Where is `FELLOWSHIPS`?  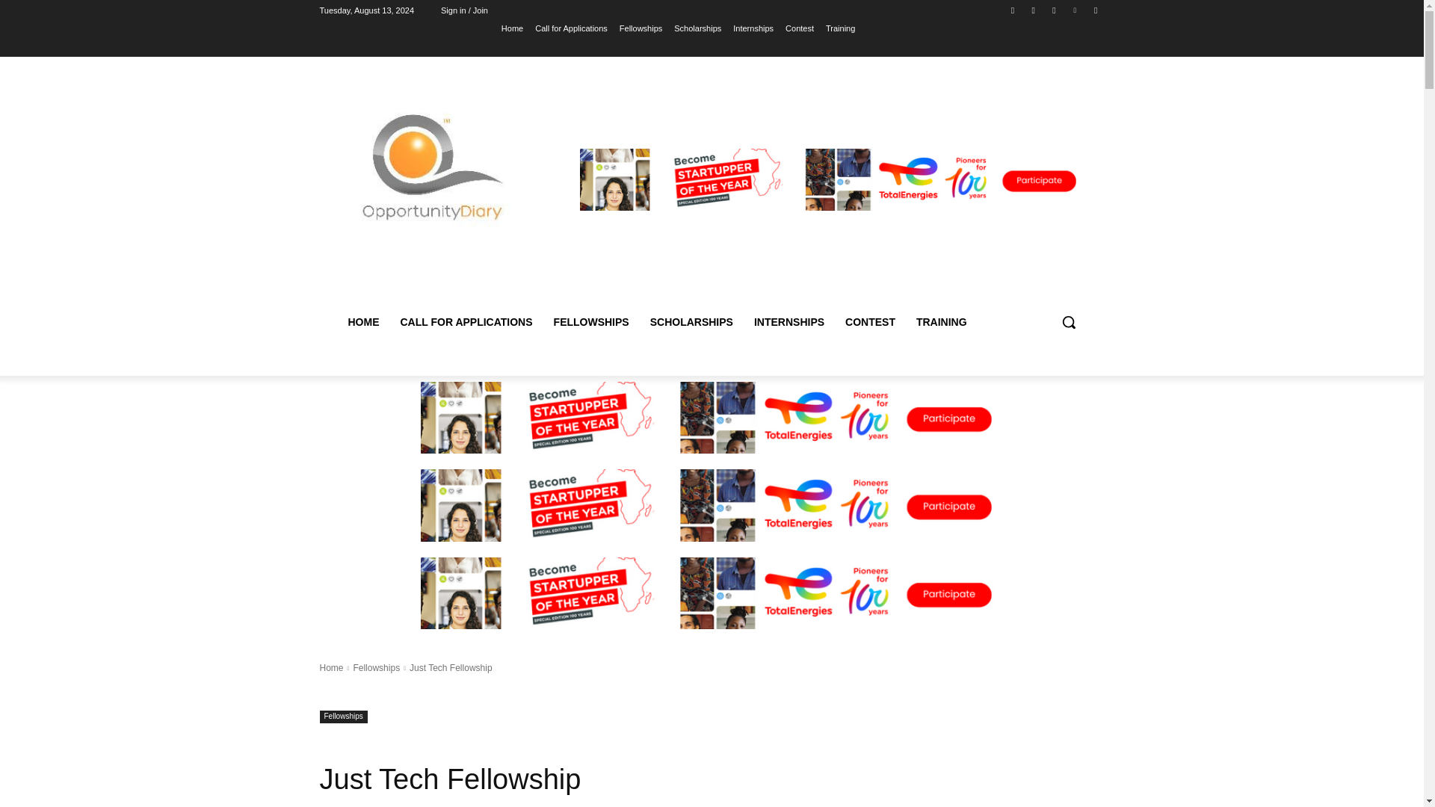 FELLOWSHIPS is located at coordinates (592, 321).